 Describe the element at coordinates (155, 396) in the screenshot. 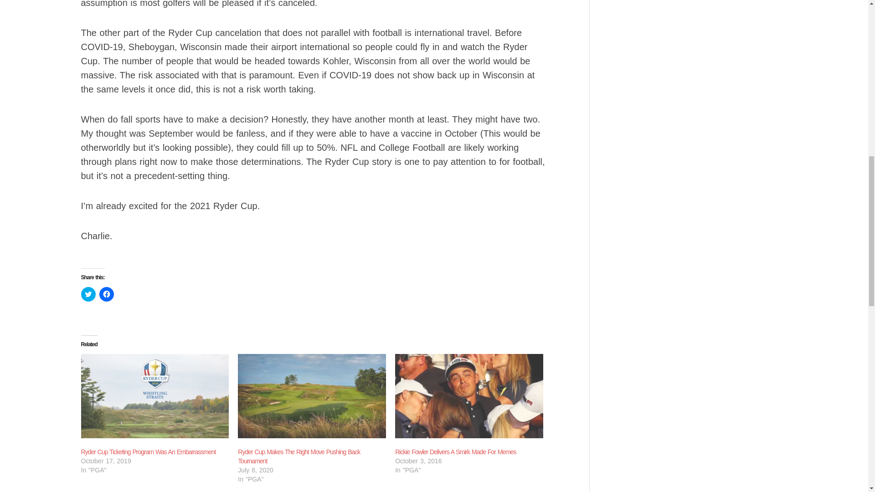

I see `Ryder Cup Ticketing Program Was An Embarrassment` at that location.